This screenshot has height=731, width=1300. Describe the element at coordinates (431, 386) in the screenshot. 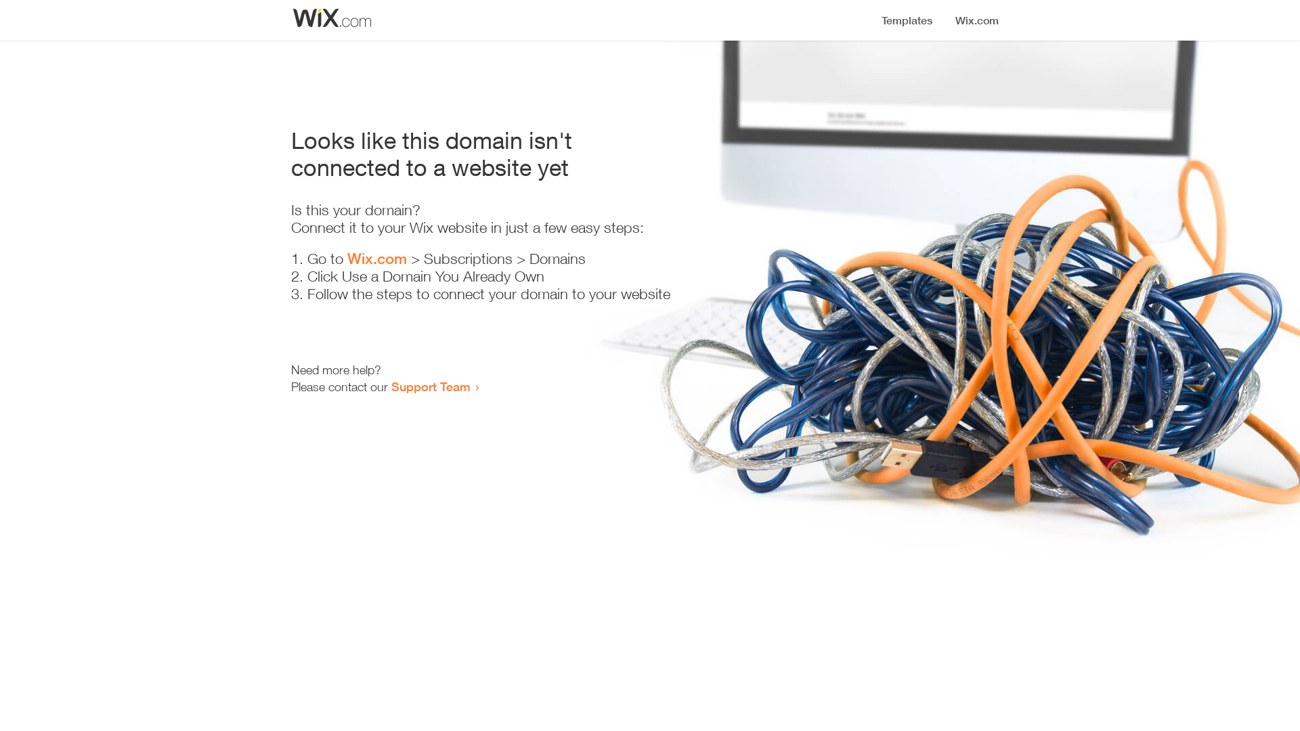

I see `Support Team` at that location.